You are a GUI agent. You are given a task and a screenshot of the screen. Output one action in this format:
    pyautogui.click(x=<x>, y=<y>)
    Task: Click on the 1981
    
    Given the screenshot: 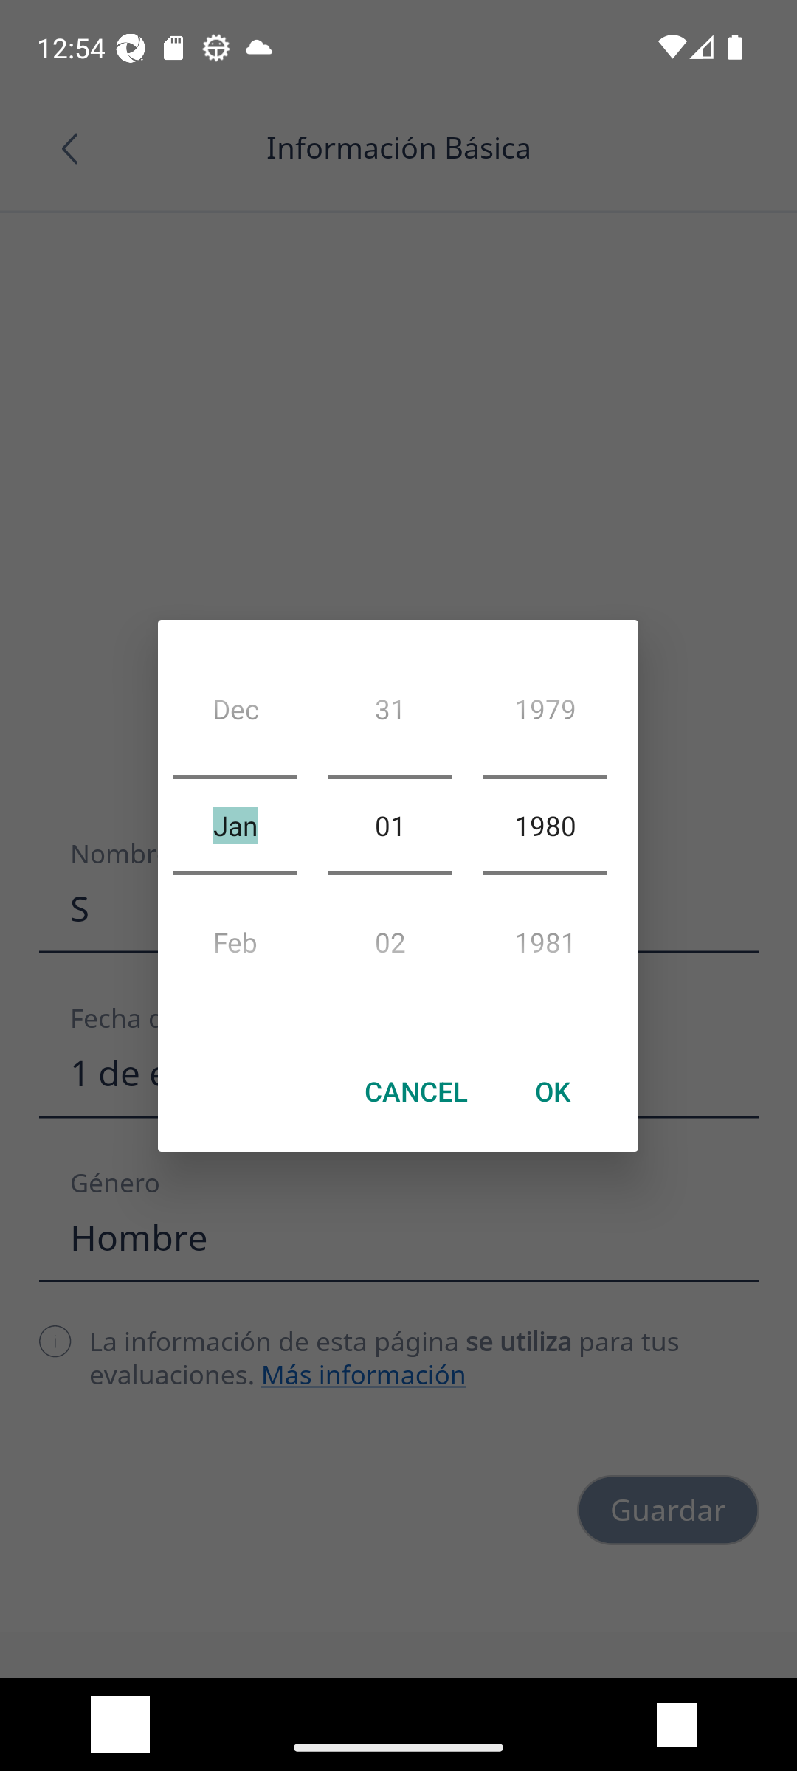 What is the action you would take?
    pyautogui.click(x=545, y=936)
    